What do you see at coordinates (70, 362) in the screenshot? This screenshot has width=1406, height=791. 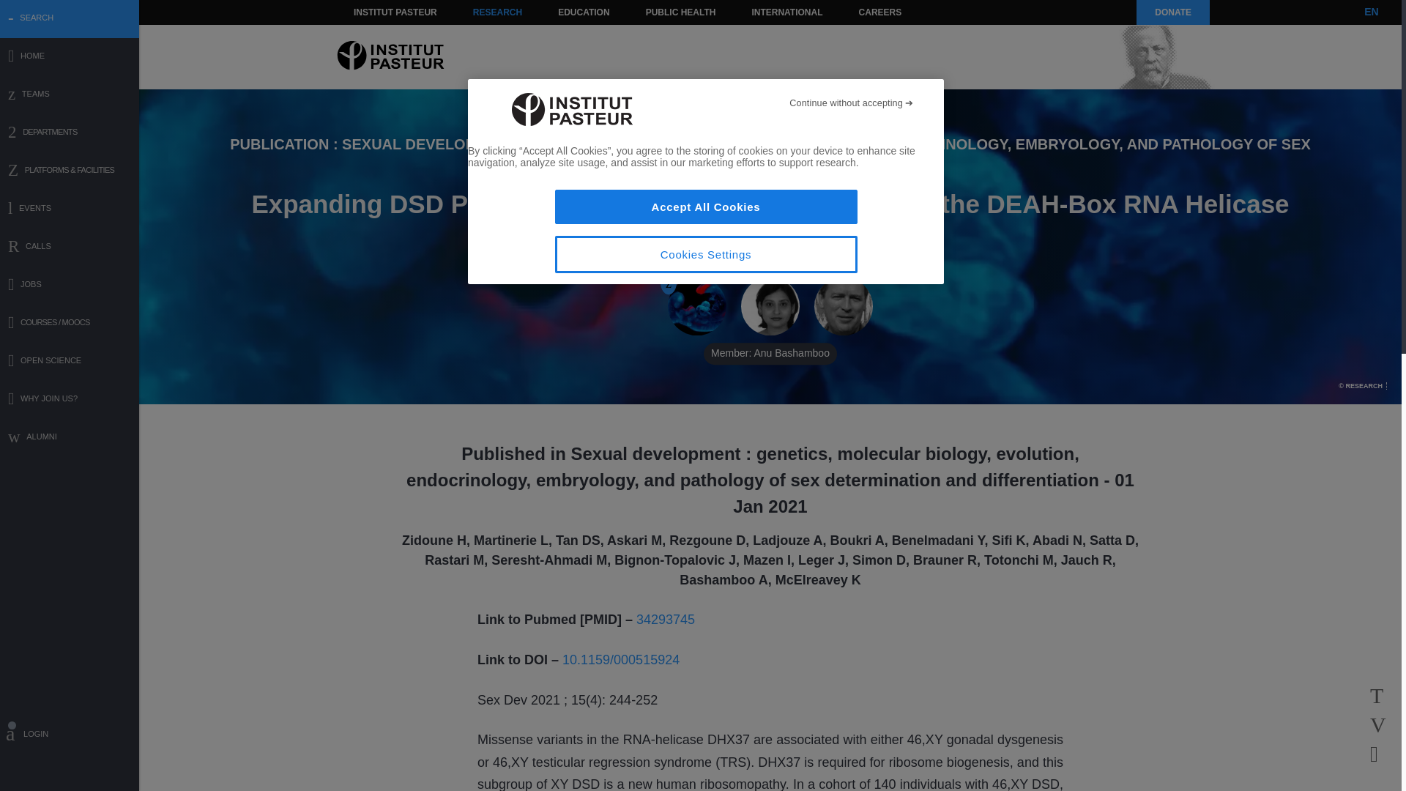 I see `OPEN SCIENCE` at bounding box center [70, 362].